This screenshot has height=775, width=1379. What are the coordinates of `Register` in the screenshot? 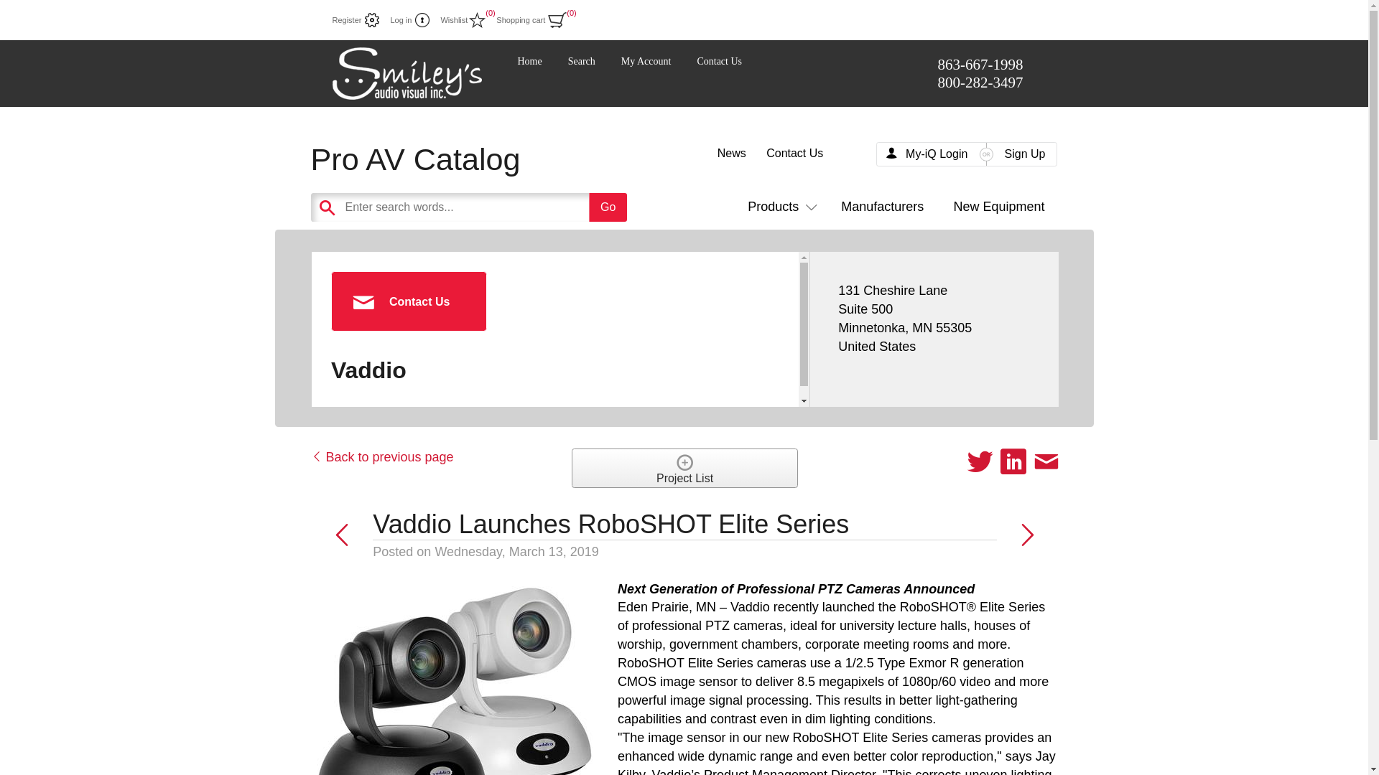 It's located at (356, 20).